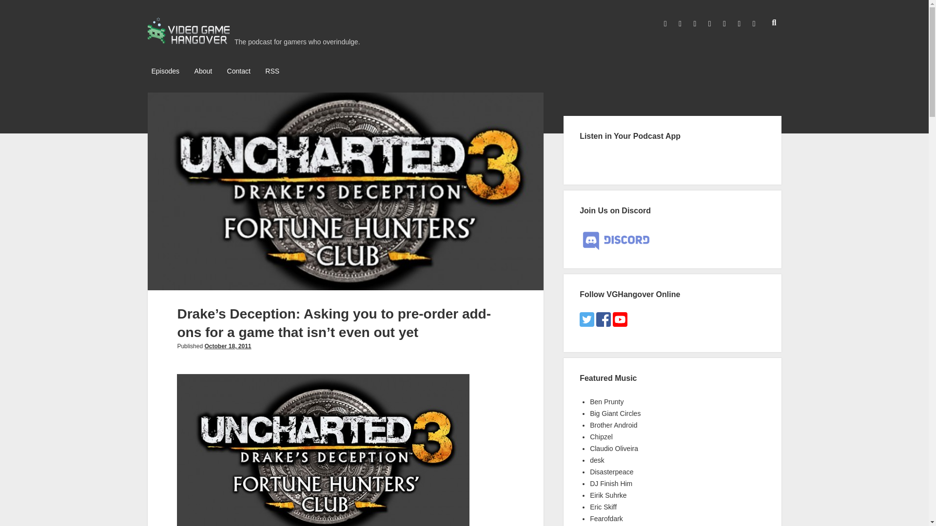  Describe the element at coordinates (188, 41) in the screenshot. I see `Video Game Hangover` at that location.